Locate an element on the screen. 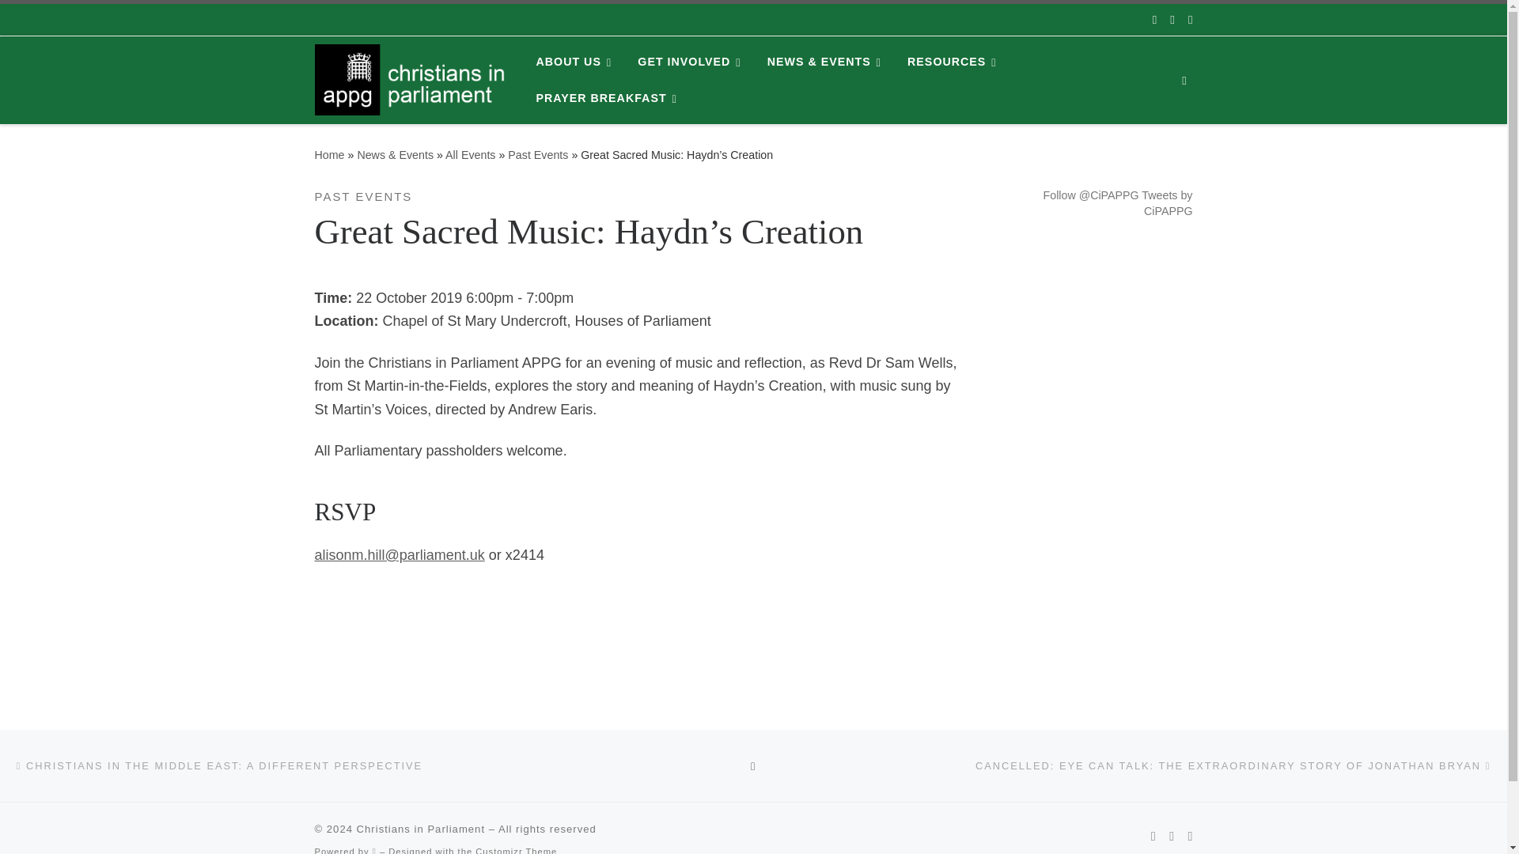 The width and height of the screenshot is (1519, 854). Customizr Theme is located at coordinates (516, 851).